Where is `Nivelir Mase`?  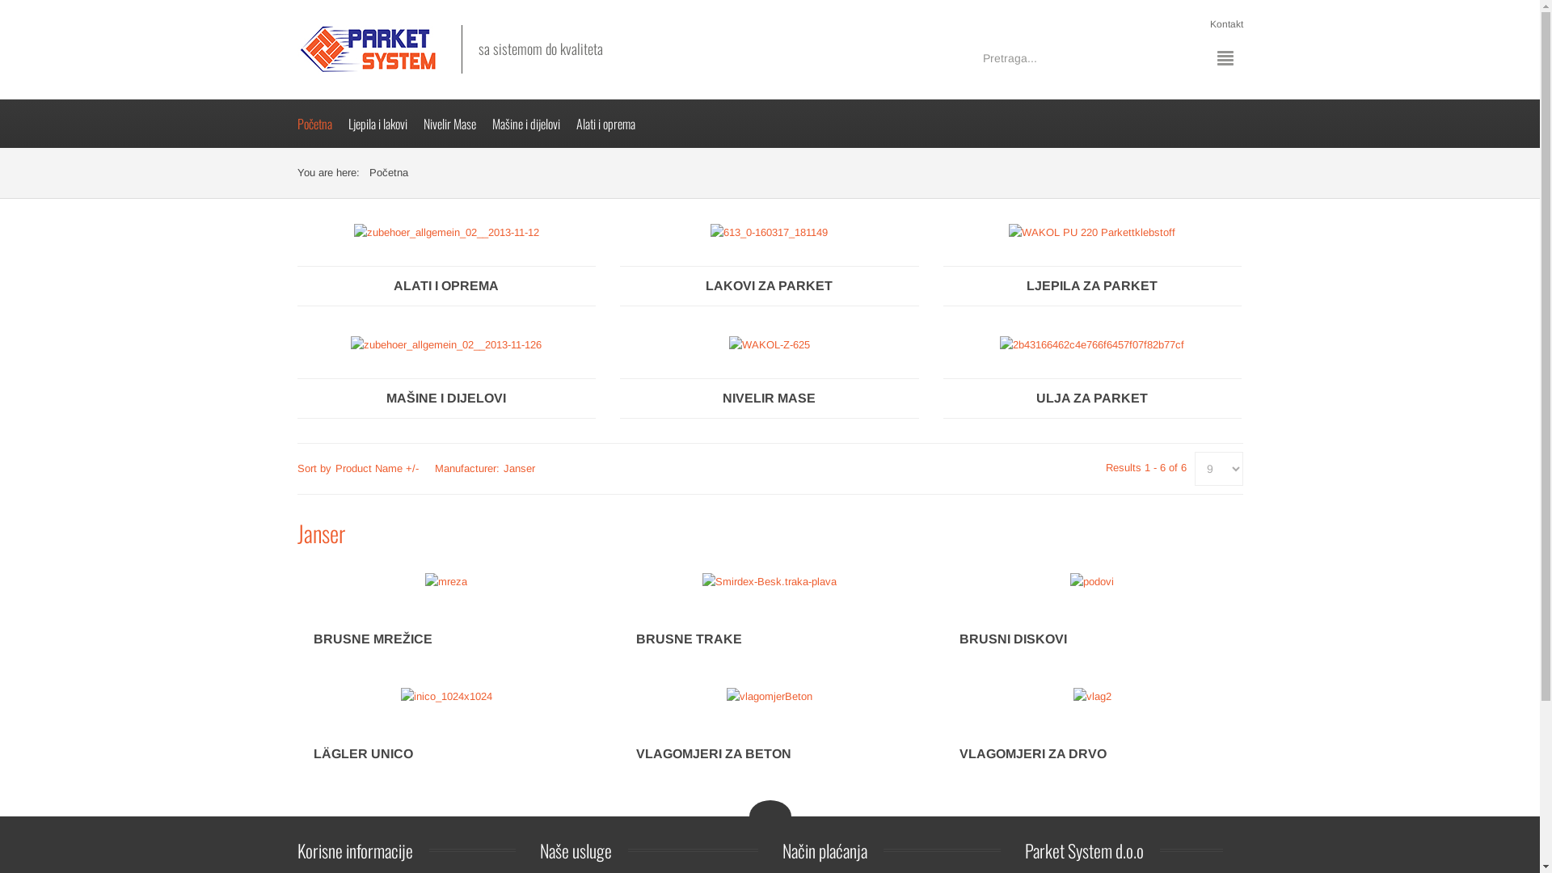 Nivelir Mase is located at coordinates (770, 344).